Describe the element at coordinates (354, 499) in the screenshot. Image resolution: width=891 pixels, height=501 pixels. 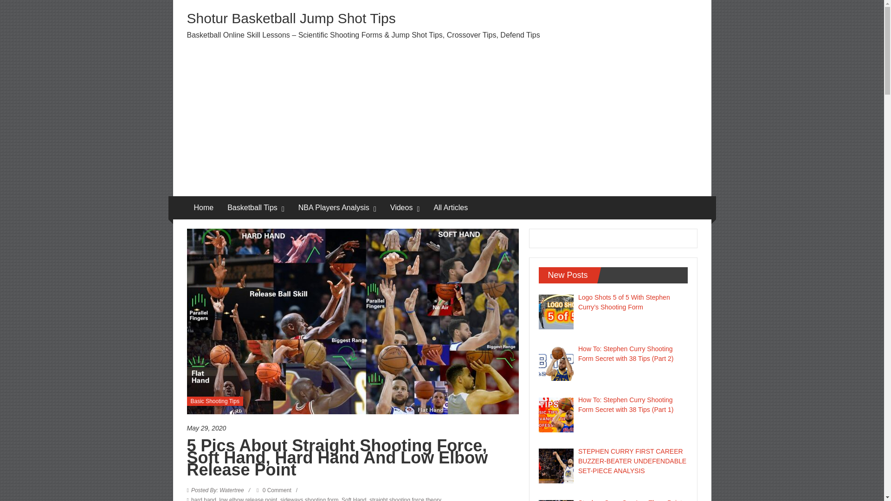
I see `Soft Hand` at that location.